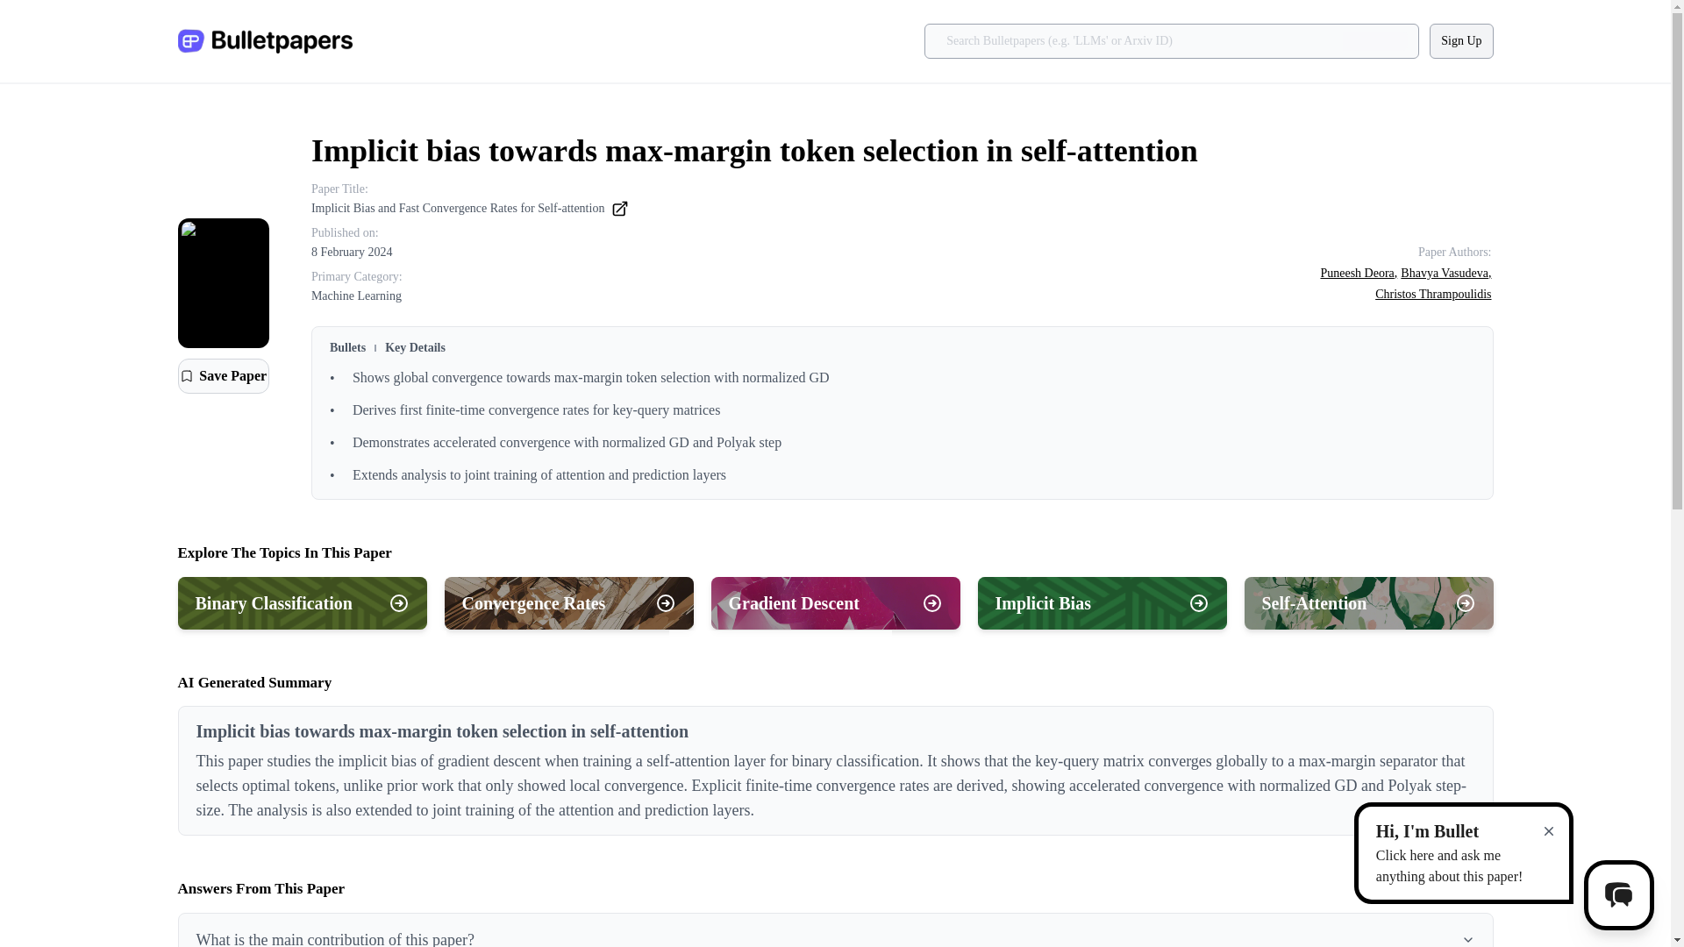 The height and width of the screenshot is (947, 1684). What do you see at coordinates (1368, 603) in the screenshot?
I see `Self-Attention` at bounding box center [1368, 603].